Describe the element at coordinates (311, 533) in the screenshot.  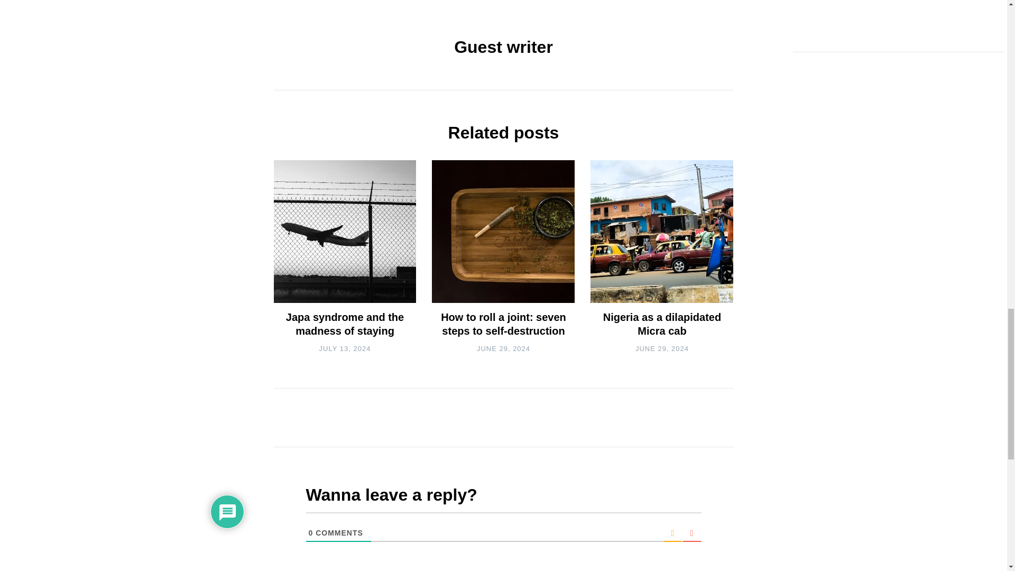
I see `0` at that location.